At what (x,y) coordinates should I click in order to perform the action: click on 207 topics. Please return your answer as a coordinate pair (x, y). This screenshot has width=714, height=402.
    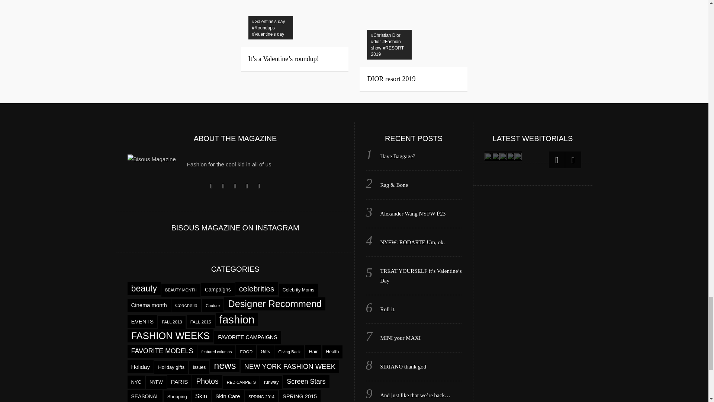
    Looking at the image, I should click on (274, 304).